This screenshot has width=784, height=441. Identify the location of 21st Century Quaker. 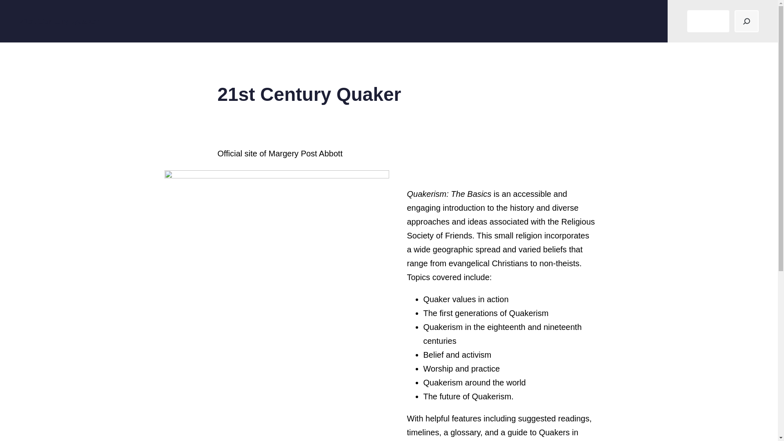
(60, 21).